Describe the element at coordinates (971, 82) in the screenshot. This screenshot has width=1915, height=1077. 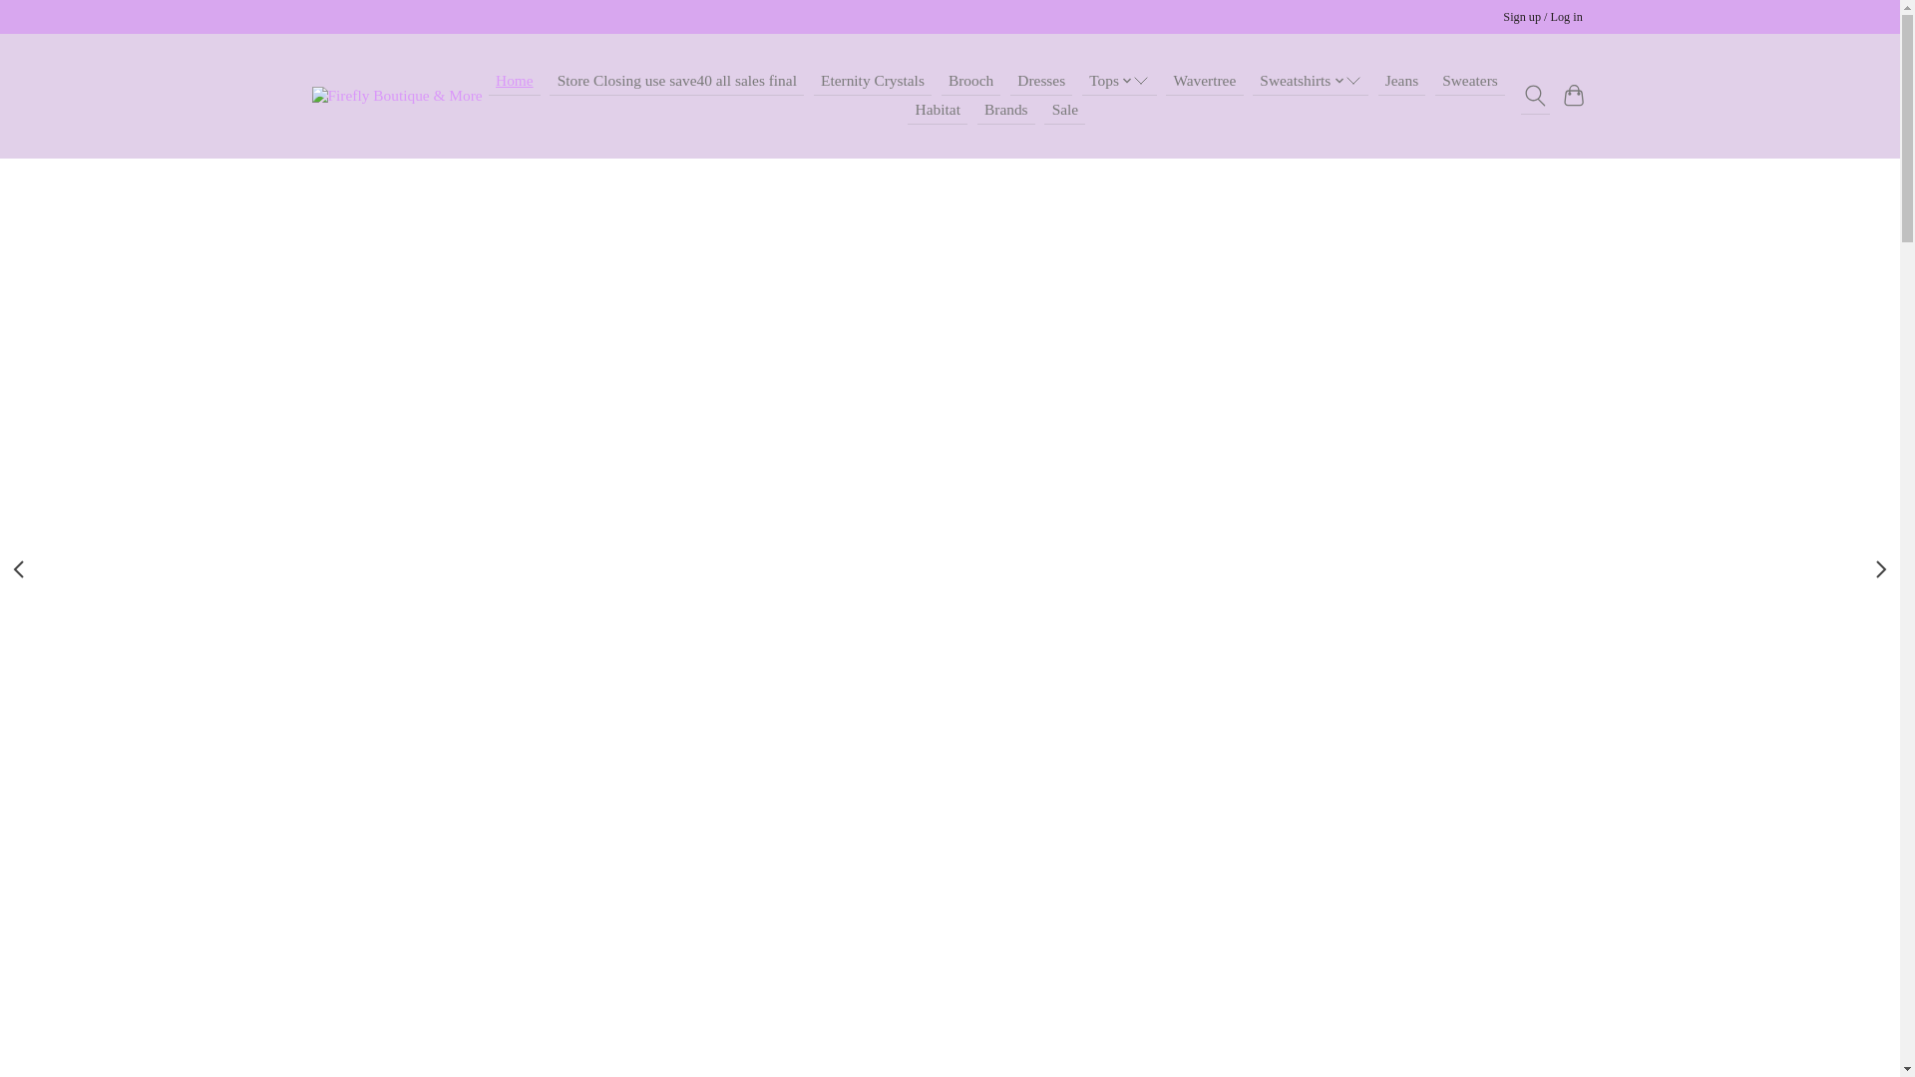
I see `Brooch` at that location.